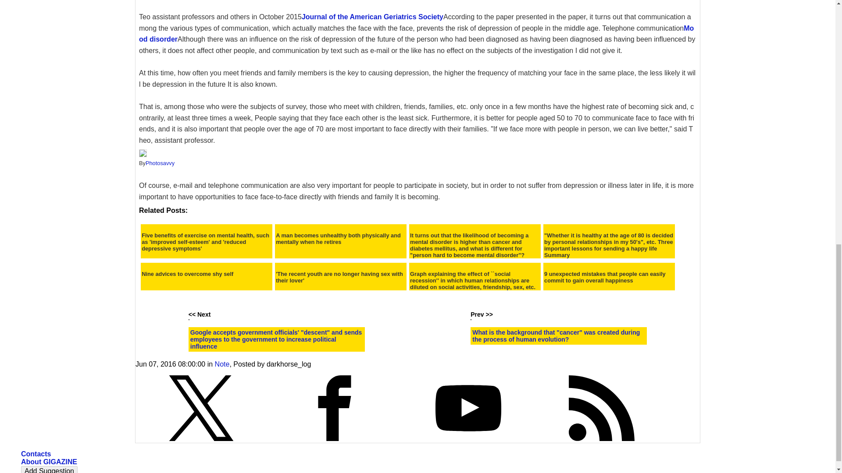  I want to click on Journal of the American Geriatrics Society, so click(372, 17).